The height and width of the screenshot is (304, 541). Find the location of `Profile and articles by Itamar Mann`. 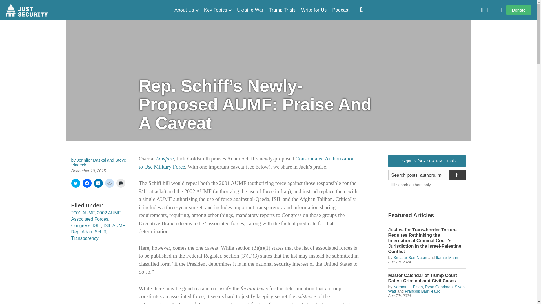

Profile and articles by Itamar Mann is located at coordinates (447, 258).